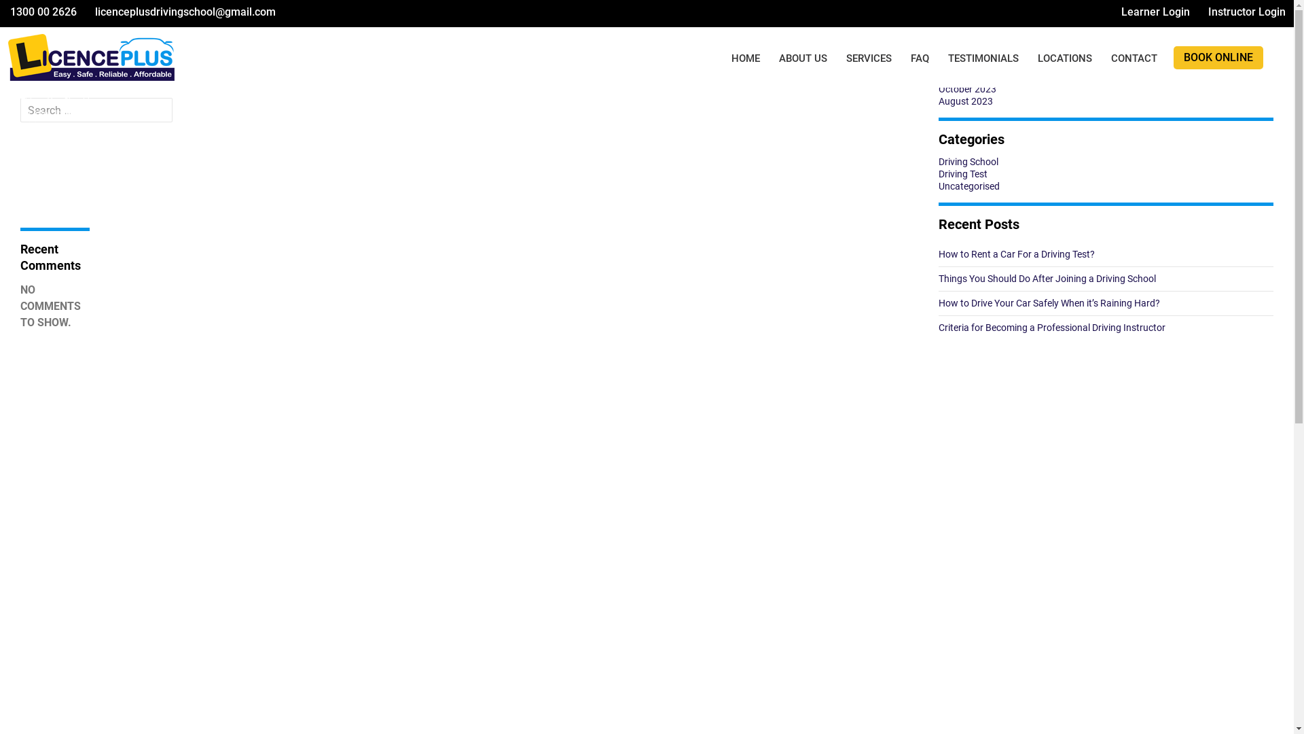  What do you see at coordinates (1017, 254) in the screenshot?
I see `How to Rent a Car For a Driving Test?` at bounding box center [1017, 254].